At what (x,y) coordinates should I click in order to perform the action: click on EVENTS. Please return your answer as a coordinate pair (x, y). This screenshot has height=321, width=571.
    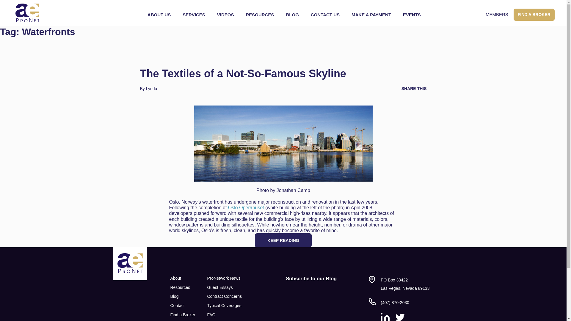
    Looking at the image, I should click on (412, 15).